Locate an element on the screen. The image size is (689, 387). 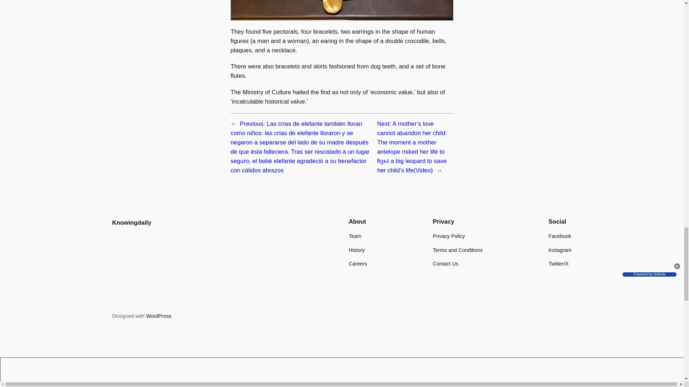
Careers is located at coordinates (358, 264).